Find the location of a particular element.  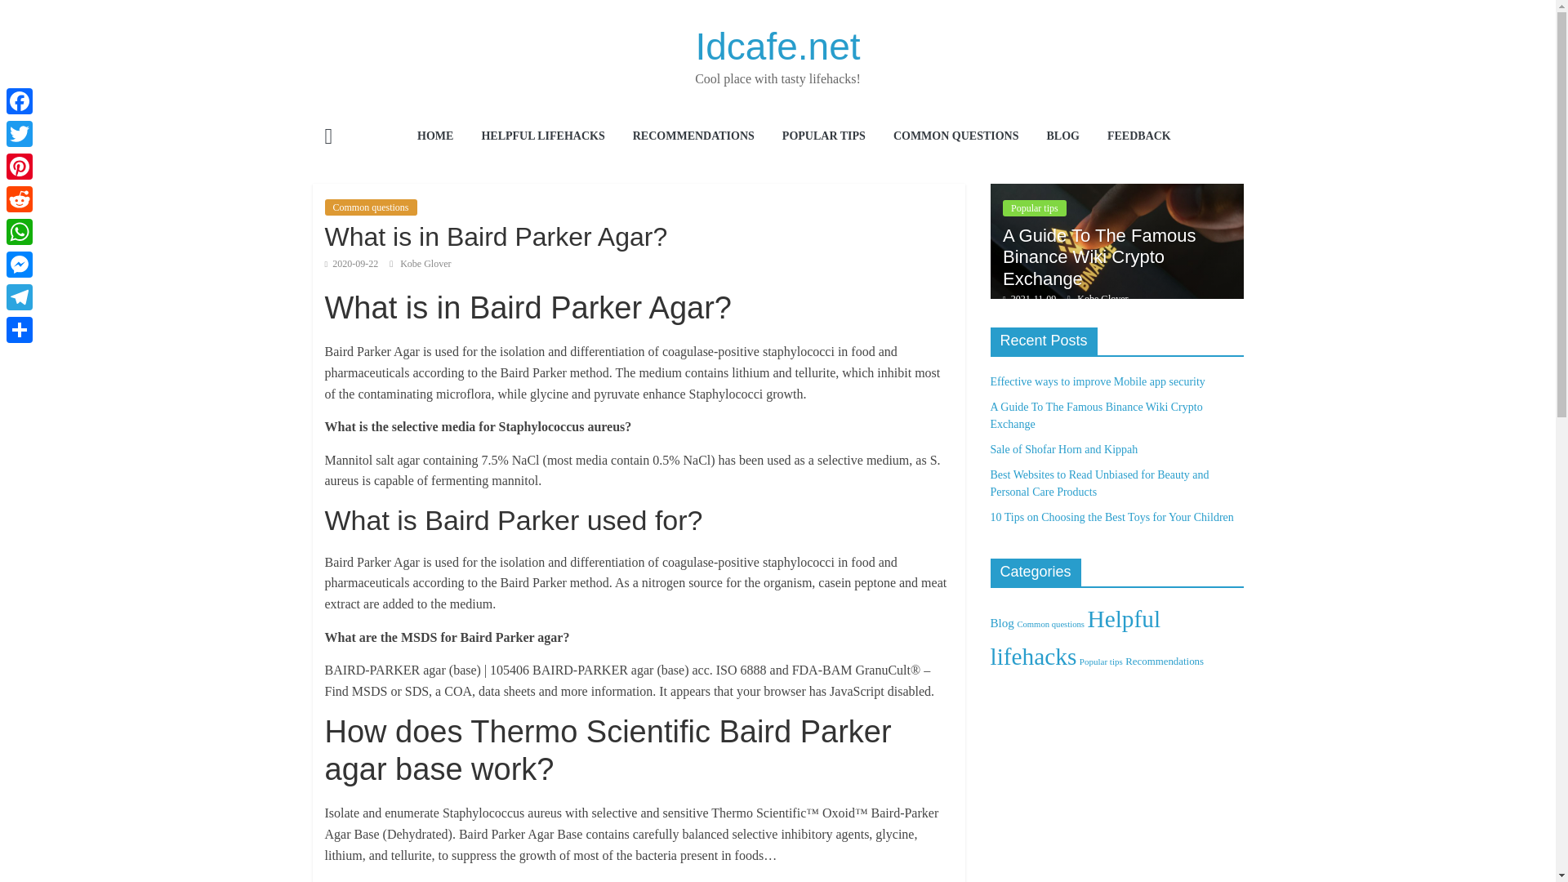

BLOG is located at coordinates (1062, 137).